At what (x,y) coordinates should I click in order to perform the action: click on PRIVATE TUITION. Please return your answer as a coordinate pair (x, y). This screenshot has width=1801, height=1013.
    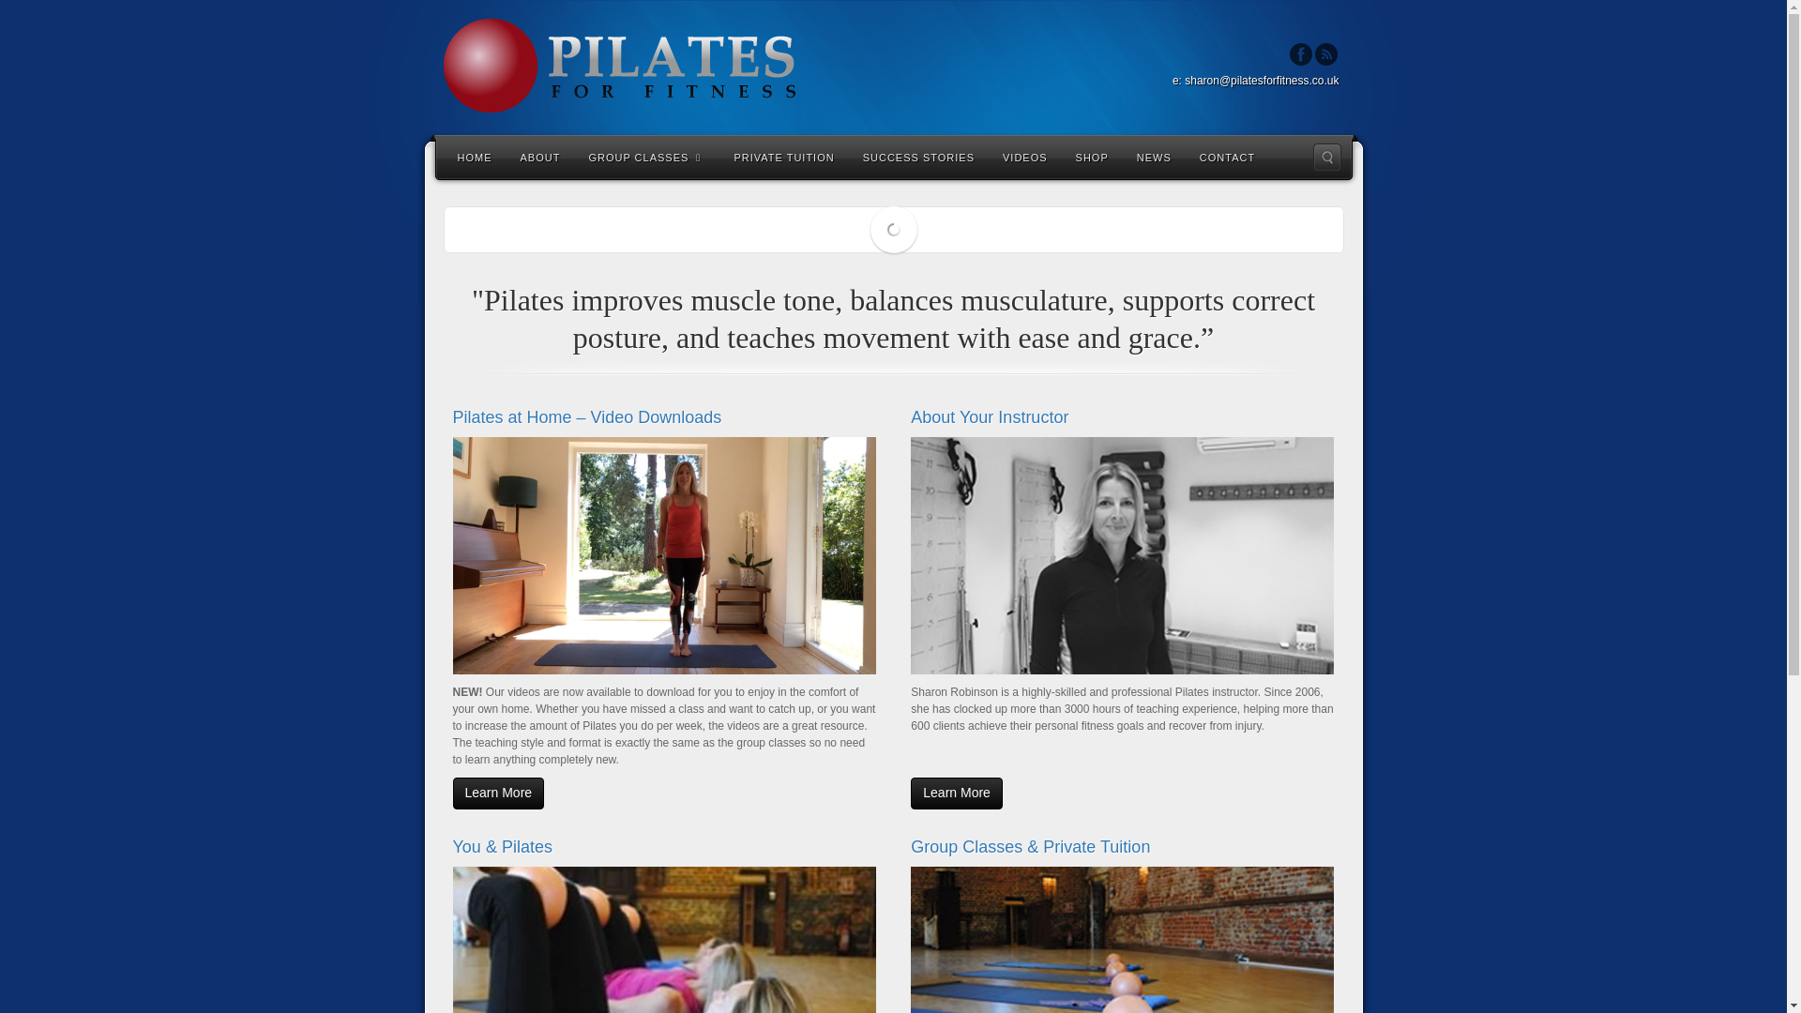
    Looking at the image, I should click on (783, 156).